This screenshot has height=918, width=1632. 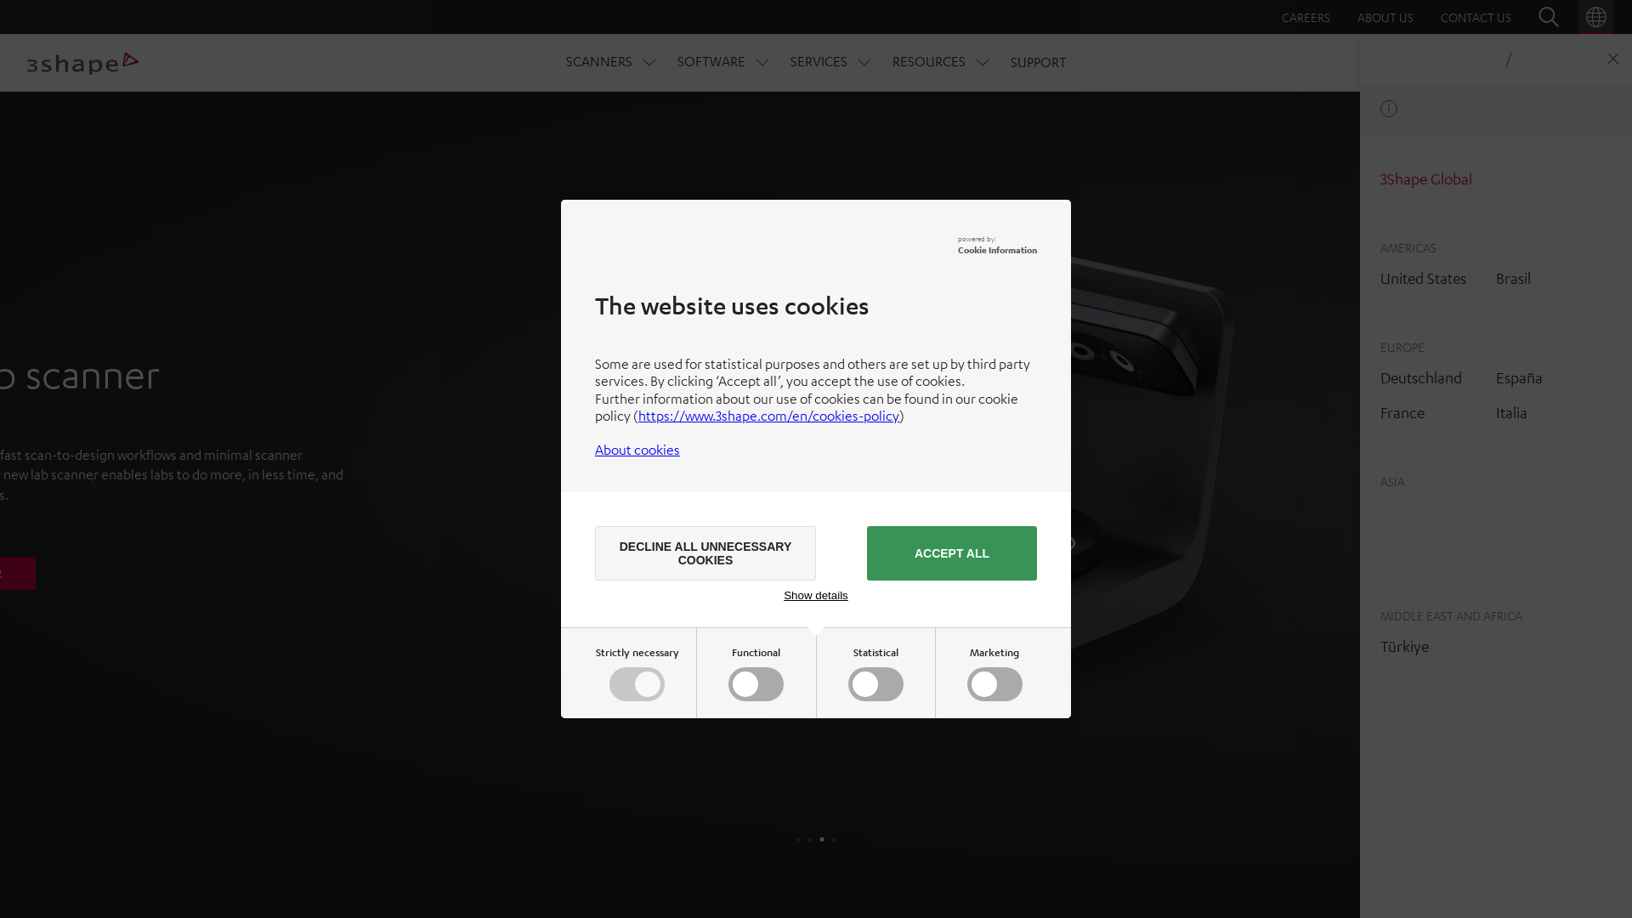 What do you see at coordinates (760, 687) in the screenshot?
I see `on` at bounding box center [760, 687].